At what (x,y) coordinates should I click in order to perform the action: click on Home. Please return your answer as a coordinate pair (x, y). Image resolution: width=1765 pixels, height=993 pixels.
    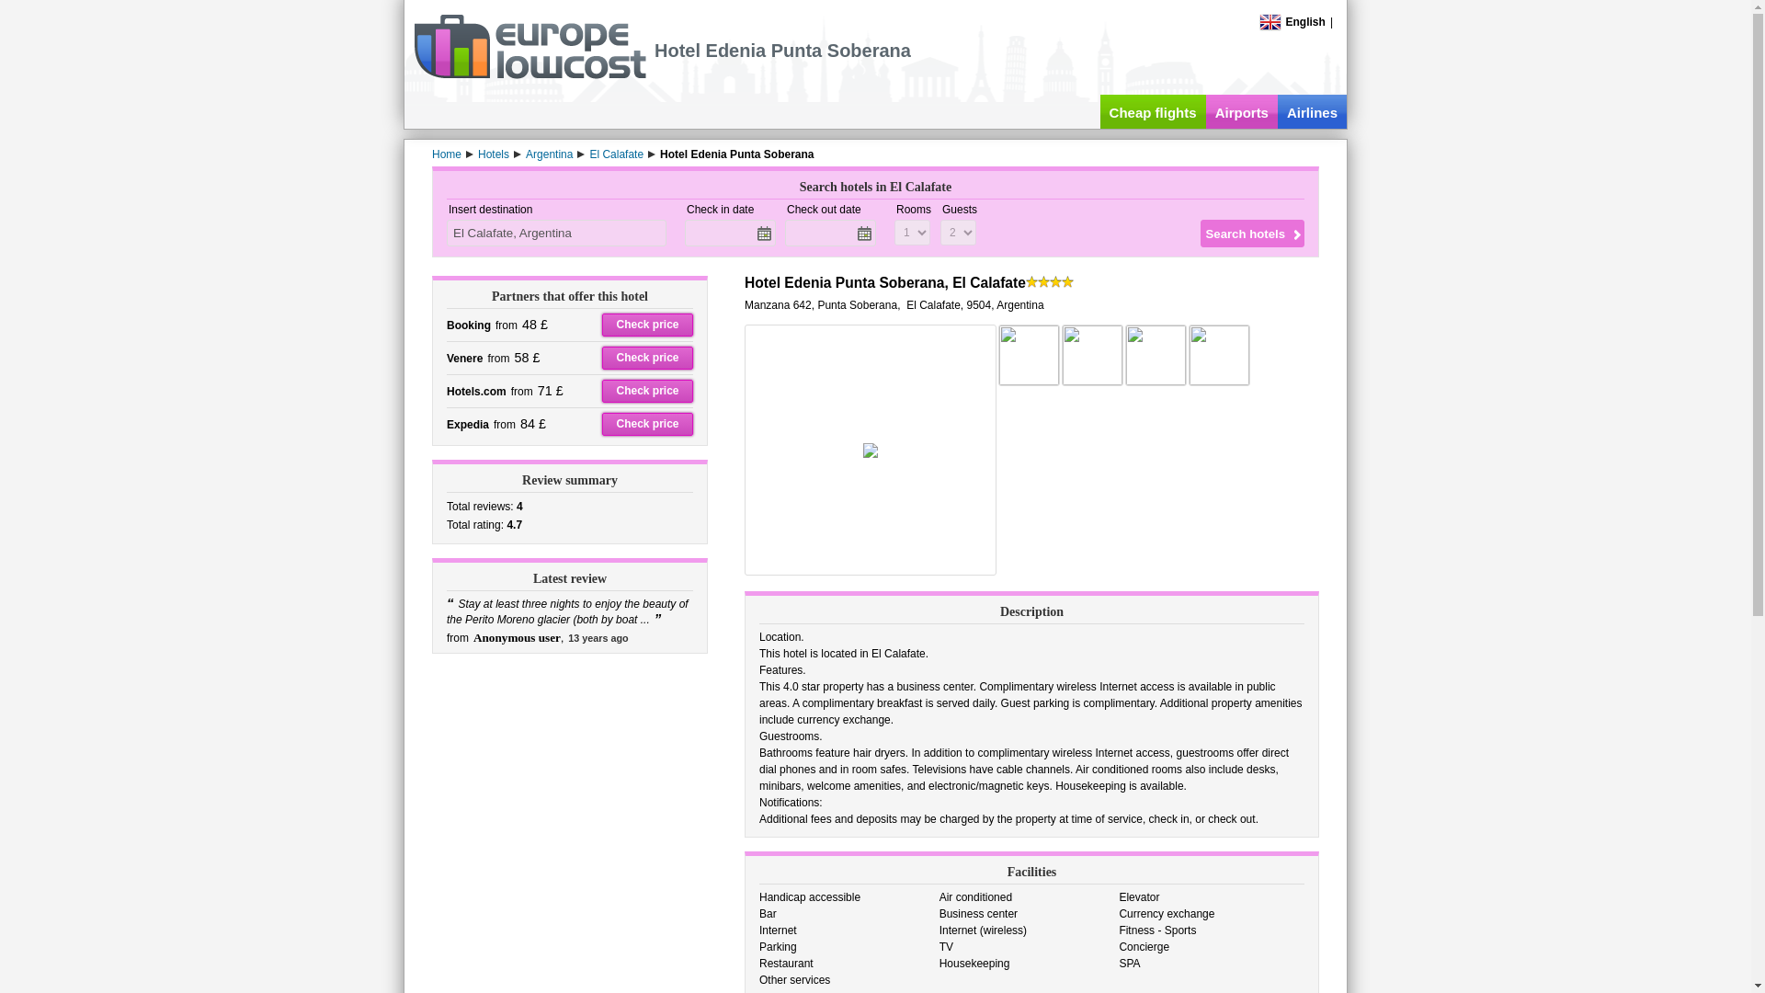
    Looking at the image, I should click on (447, 154).